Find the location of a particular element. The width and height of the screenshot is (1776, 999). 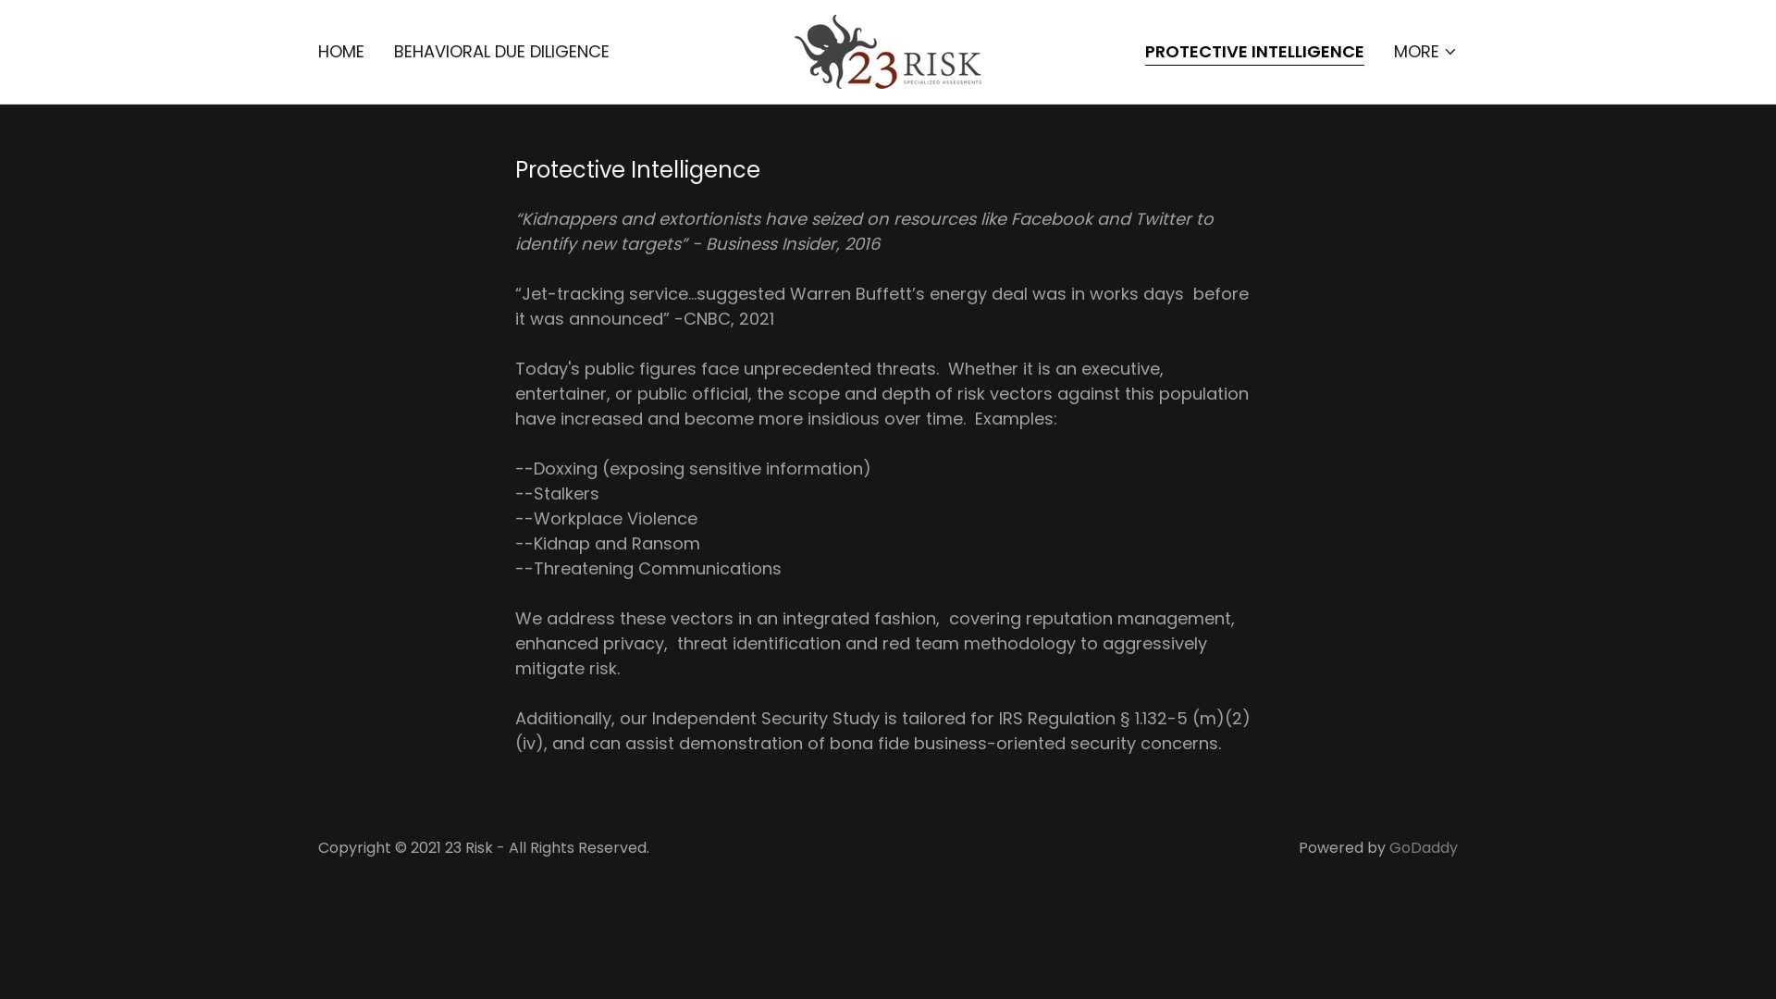

23 Risk is located at coordinates (888, 50).